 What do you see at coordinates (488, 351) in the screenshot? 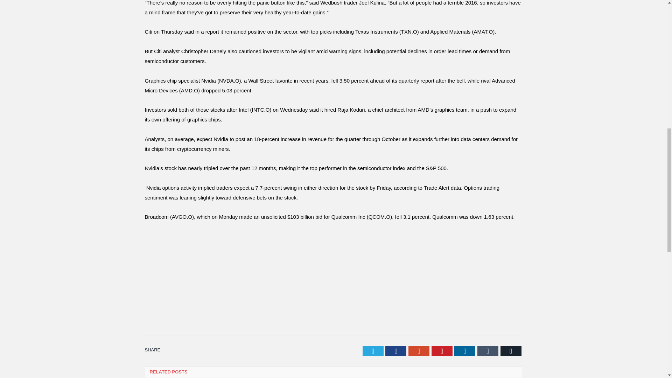
I see `Tumblr` at bounding box center [488, 351].